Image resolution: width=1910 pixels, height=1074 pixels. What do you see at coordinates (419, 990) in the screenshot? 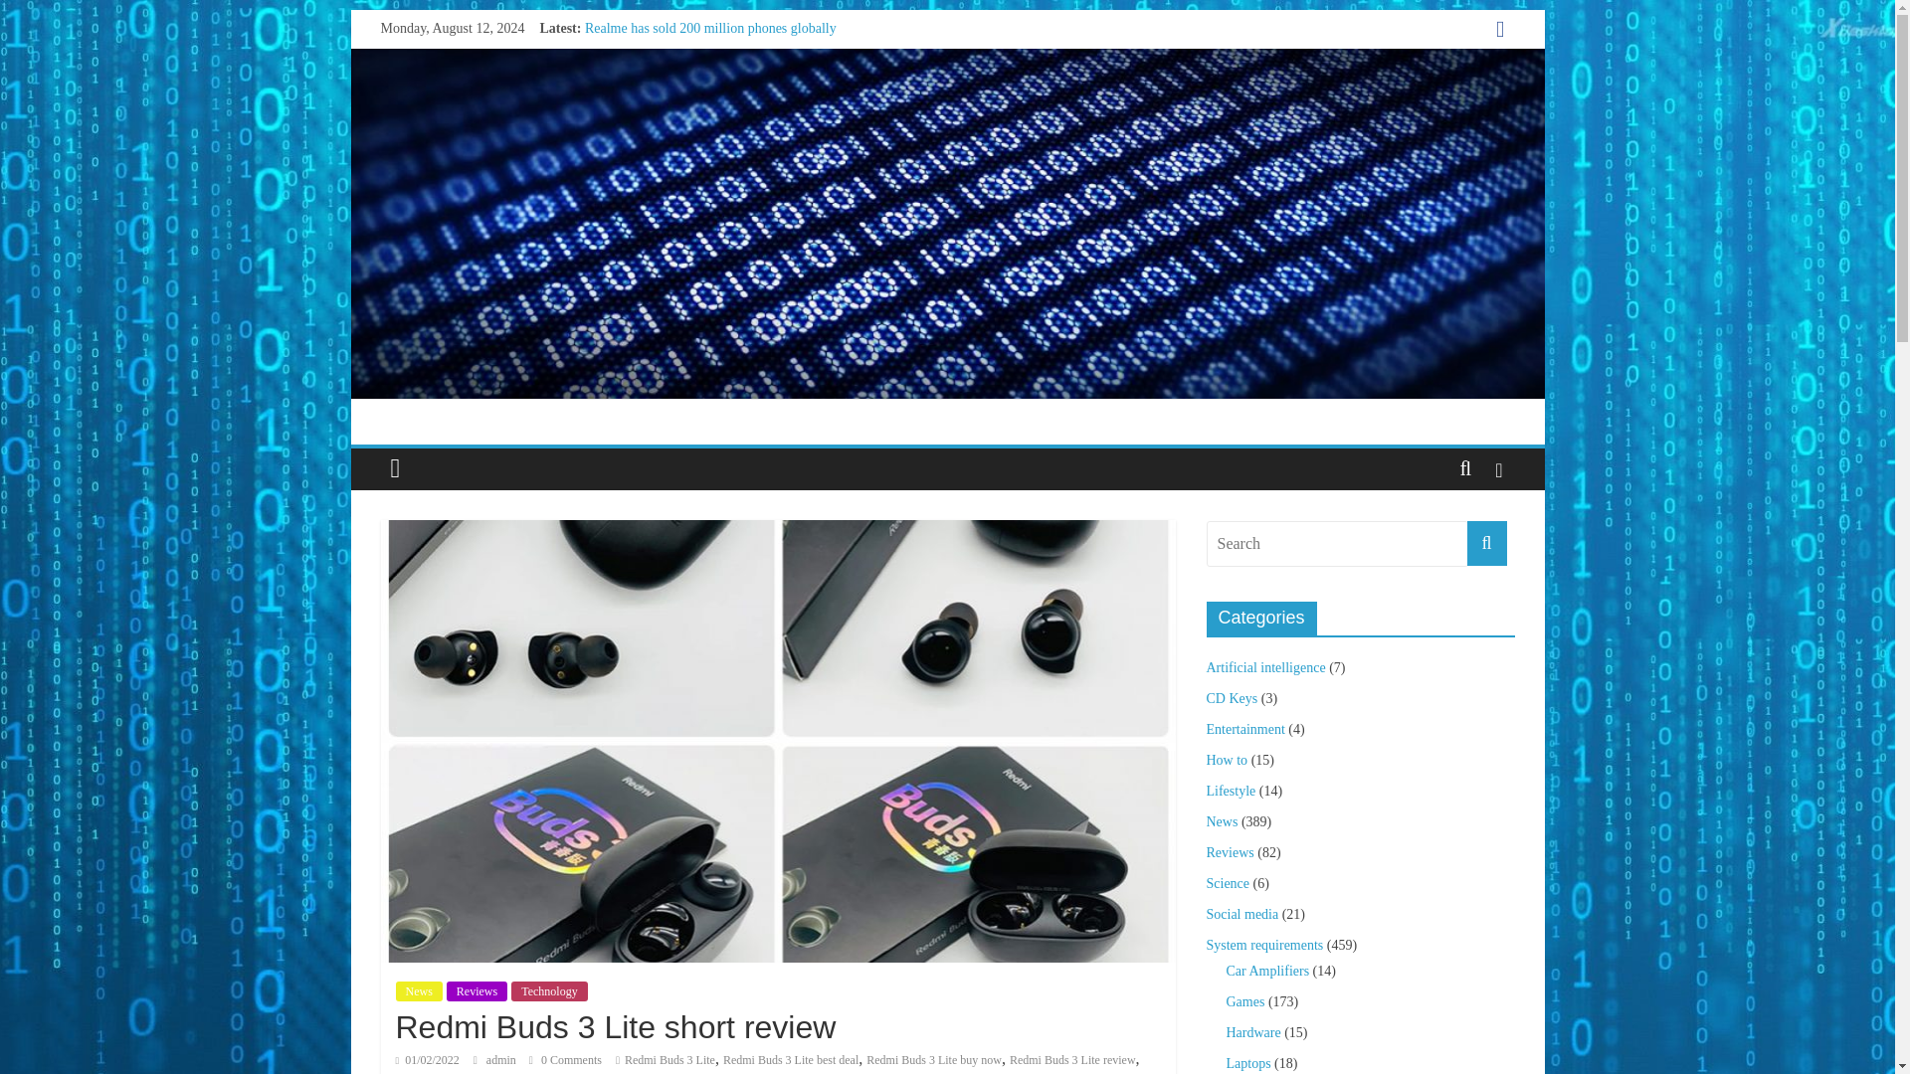
I see `News` at bounding box center [419, 990].